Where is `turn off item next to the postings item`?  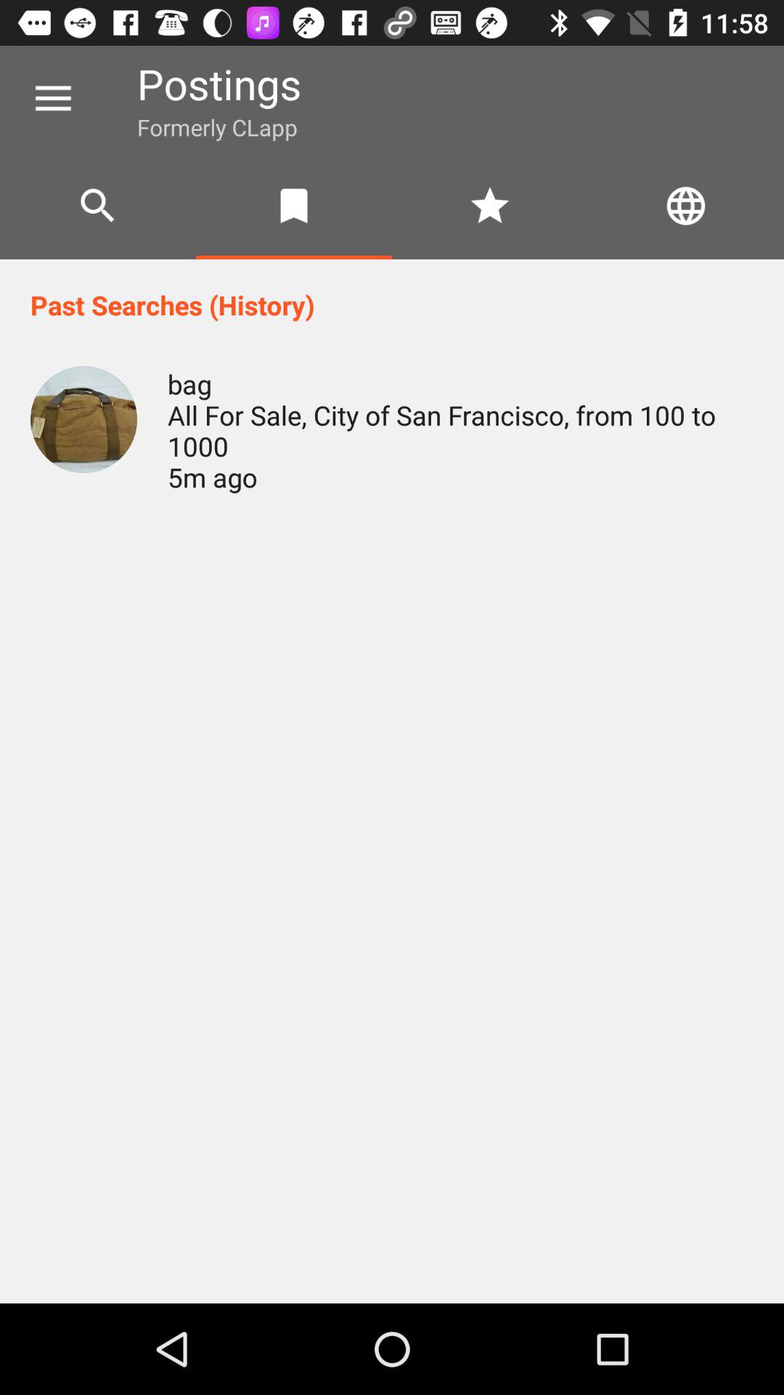 turn off item next to the postings item is located at coordinates (53, 99).